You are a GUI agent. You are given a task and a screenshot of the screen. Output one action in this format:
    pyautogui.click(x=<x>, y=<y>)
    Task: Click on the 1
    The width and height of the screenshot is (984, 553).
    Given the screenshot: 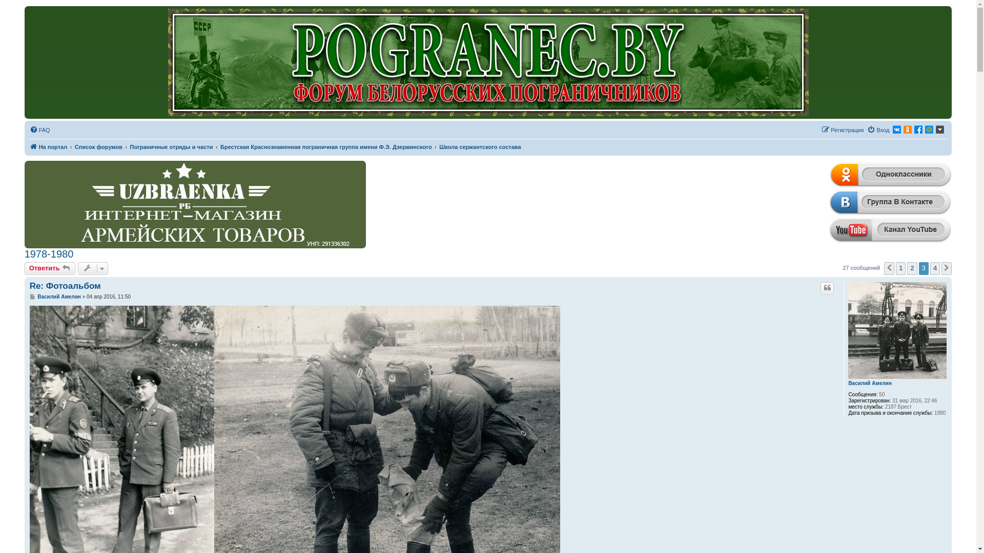 What is the action you would take?
    pyautogui.click(x=901, y=268)
    